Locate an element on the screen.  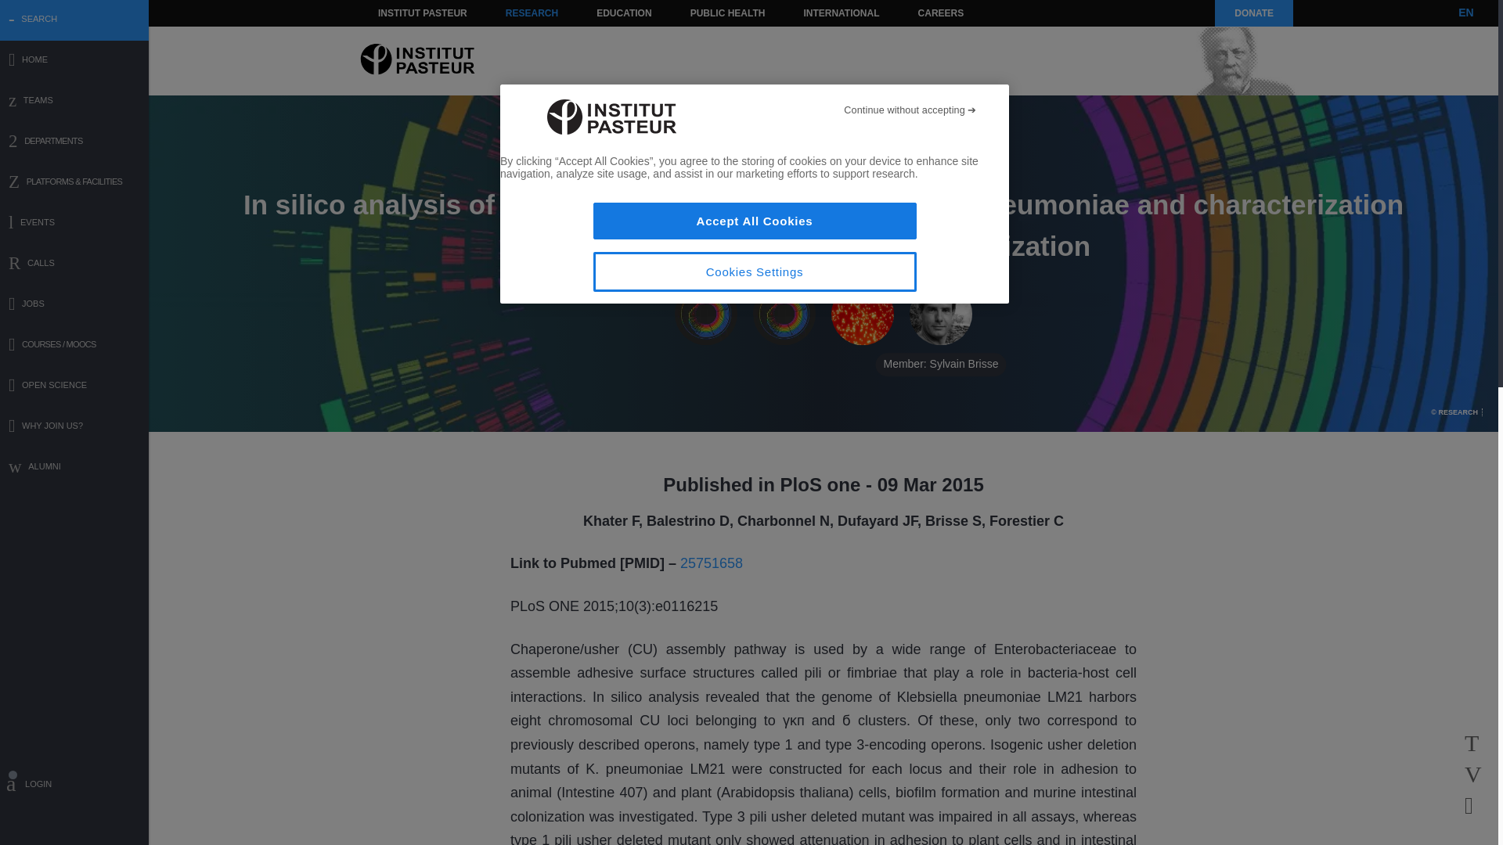
RESEARCH is located at coordinates (532, 13).